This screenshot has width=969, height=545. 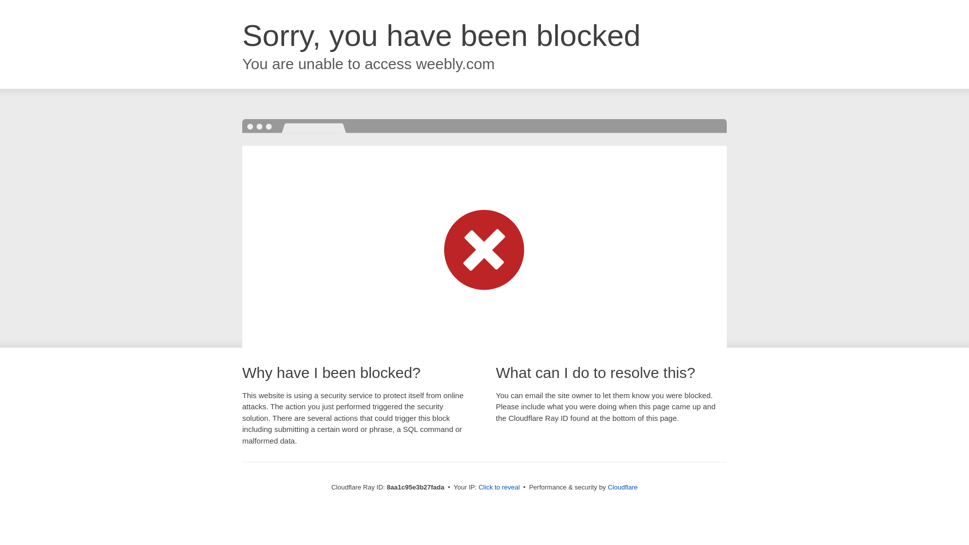 What do you see at coordinates (622, 487) in the screenshot?
I see `Cloudflare` at bounding box center [622, 487].